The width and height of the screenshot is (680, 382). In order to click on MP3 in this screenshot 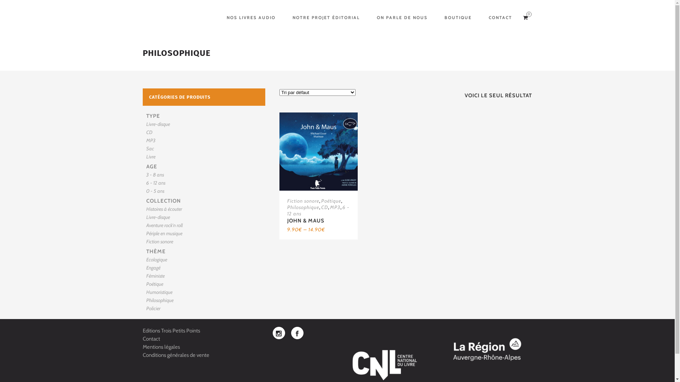, I will do `click(151, 140)`.